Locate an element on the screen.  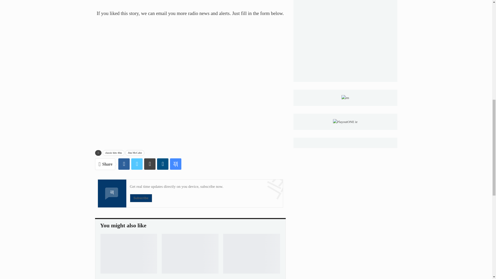
Jim McCabe is located at coordinates (135, 153).